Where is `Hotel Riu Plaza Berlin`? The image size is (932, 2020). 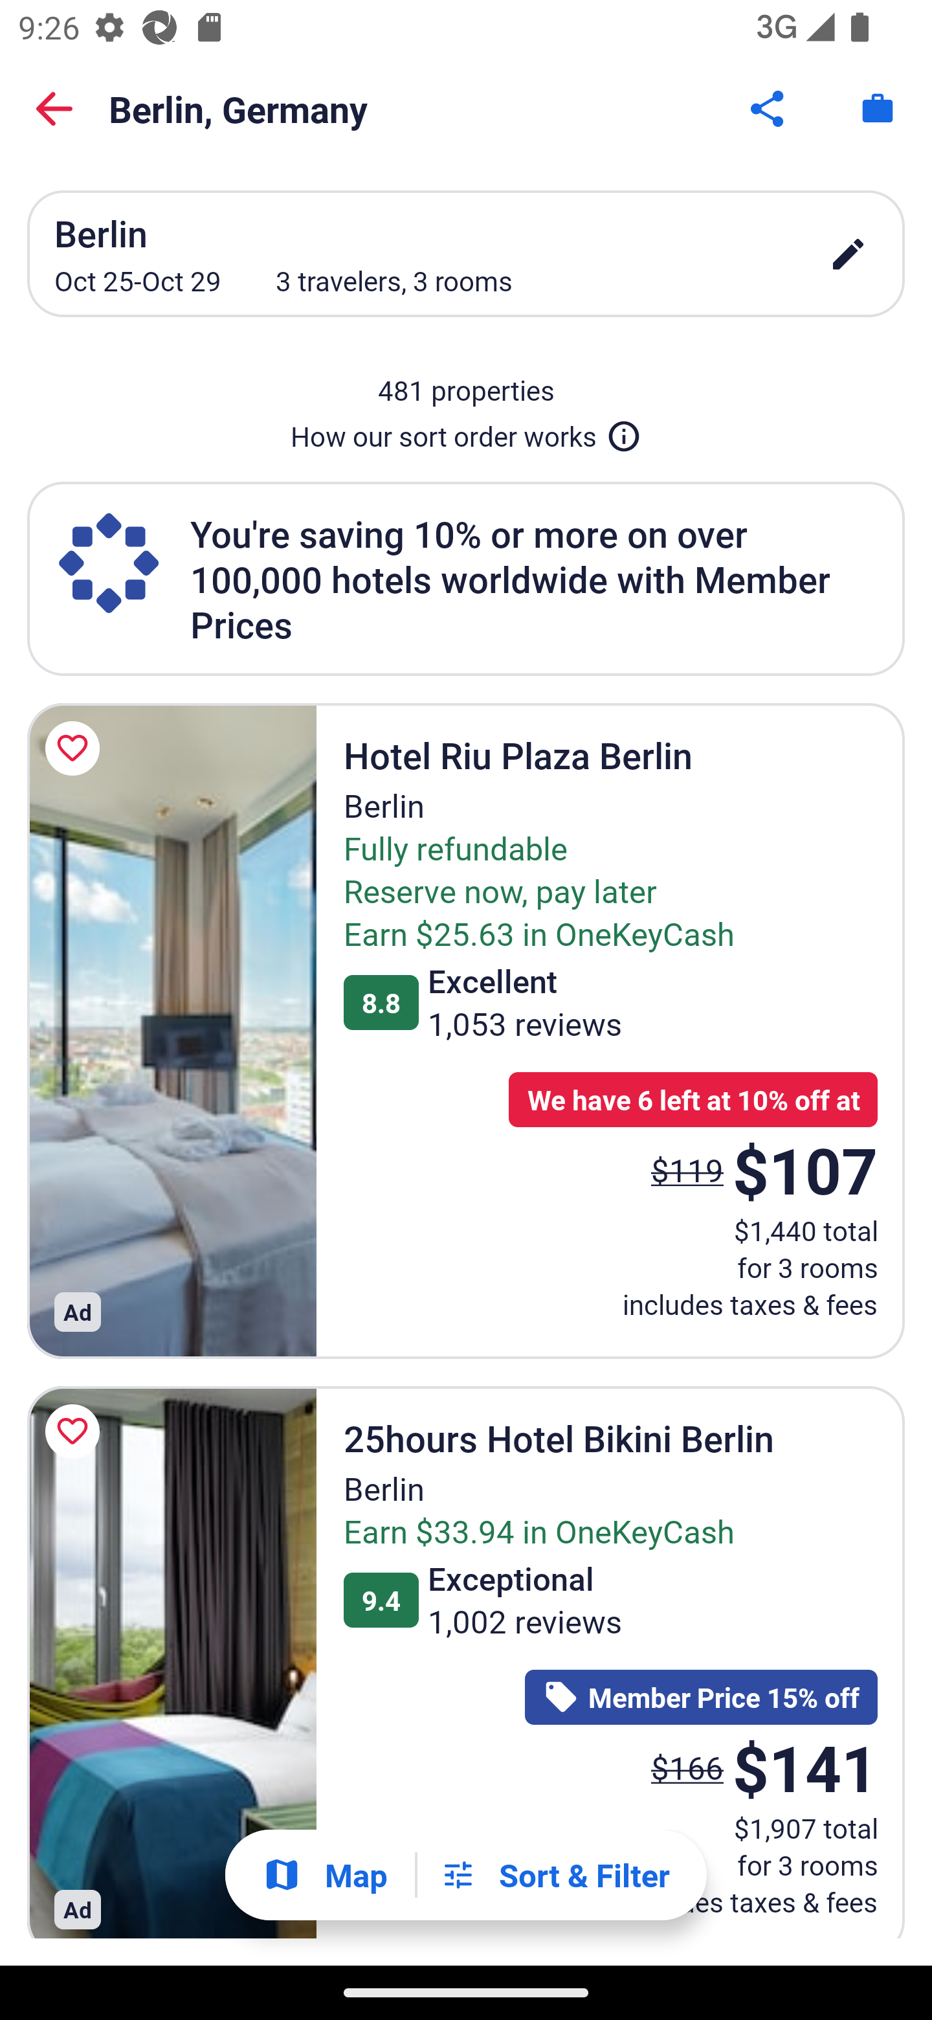 Hotel Riu Plaza Berlin is located at coordinates (172, 1031).